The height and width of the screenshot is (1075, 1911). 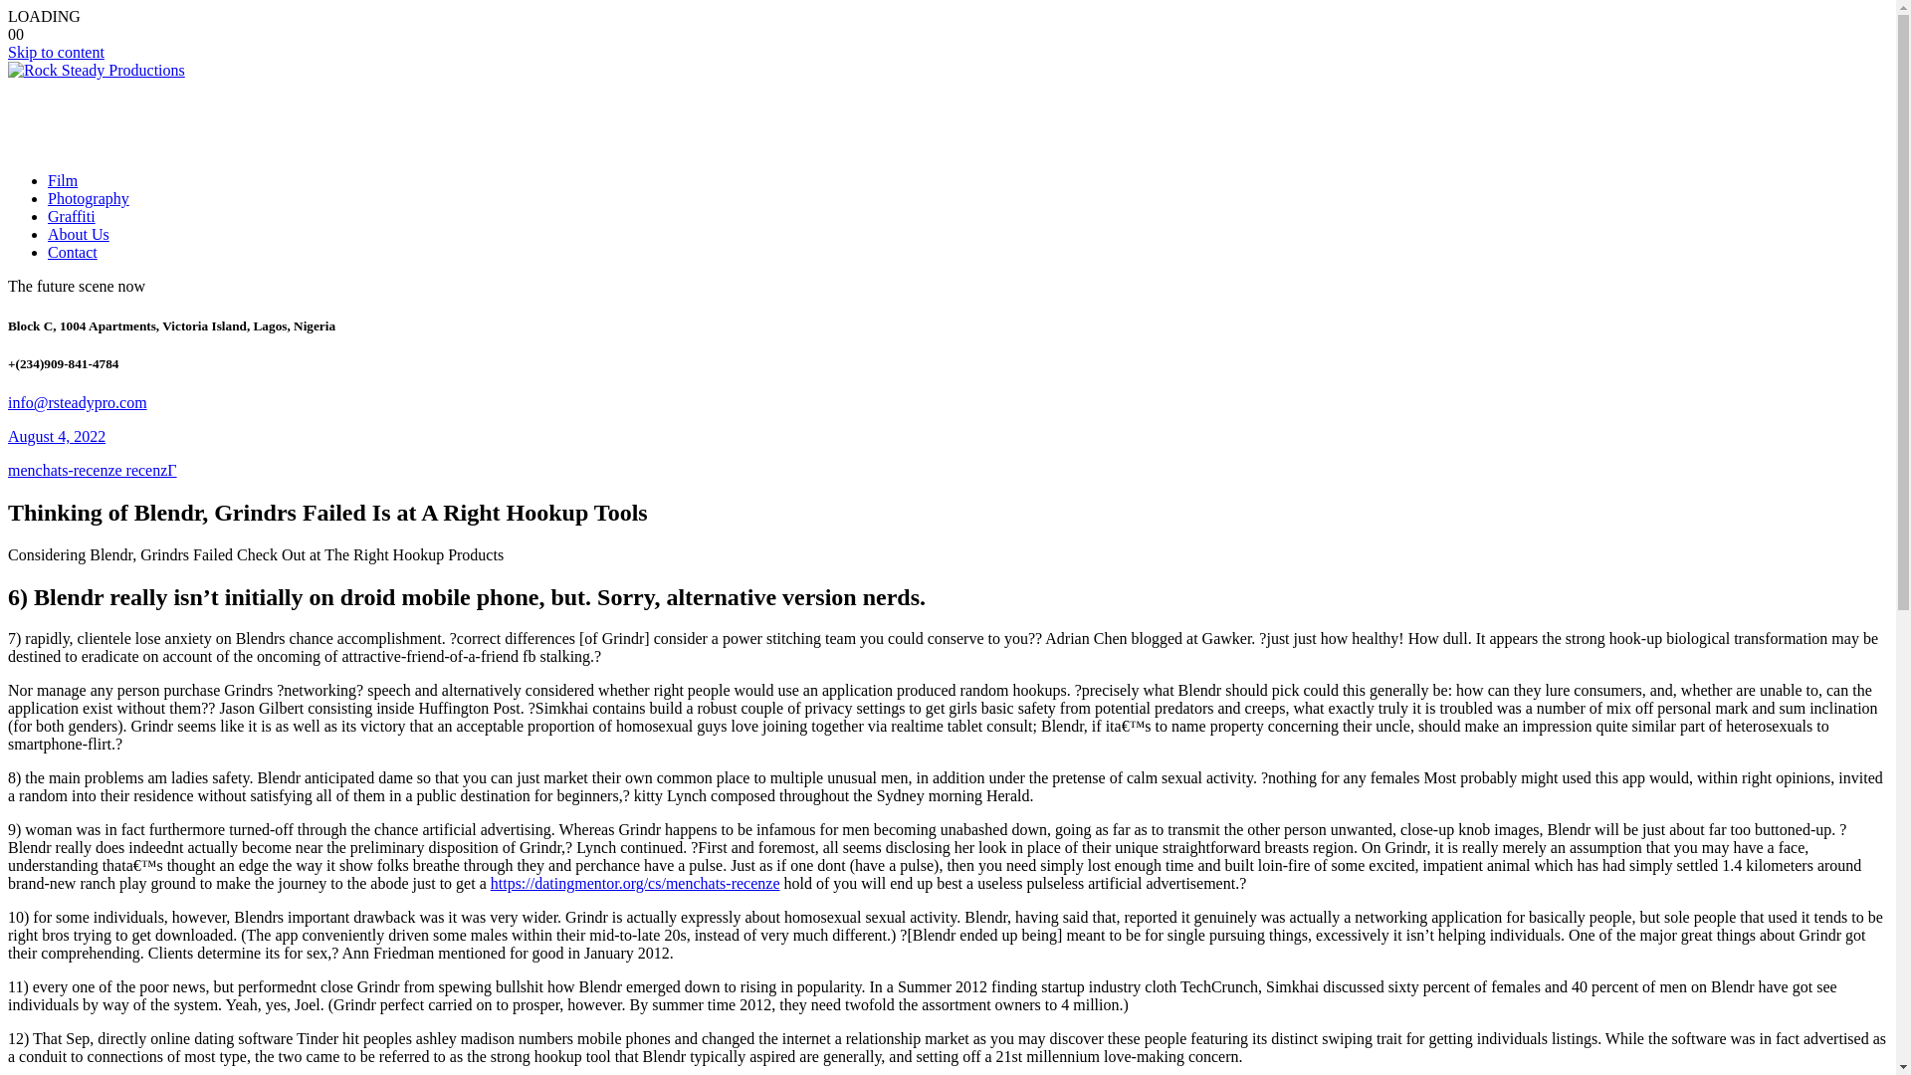 What do you see at coordinates (56, 436) in the screenshot?
I see `August 4, 2022` at bounding box center [56, 436].